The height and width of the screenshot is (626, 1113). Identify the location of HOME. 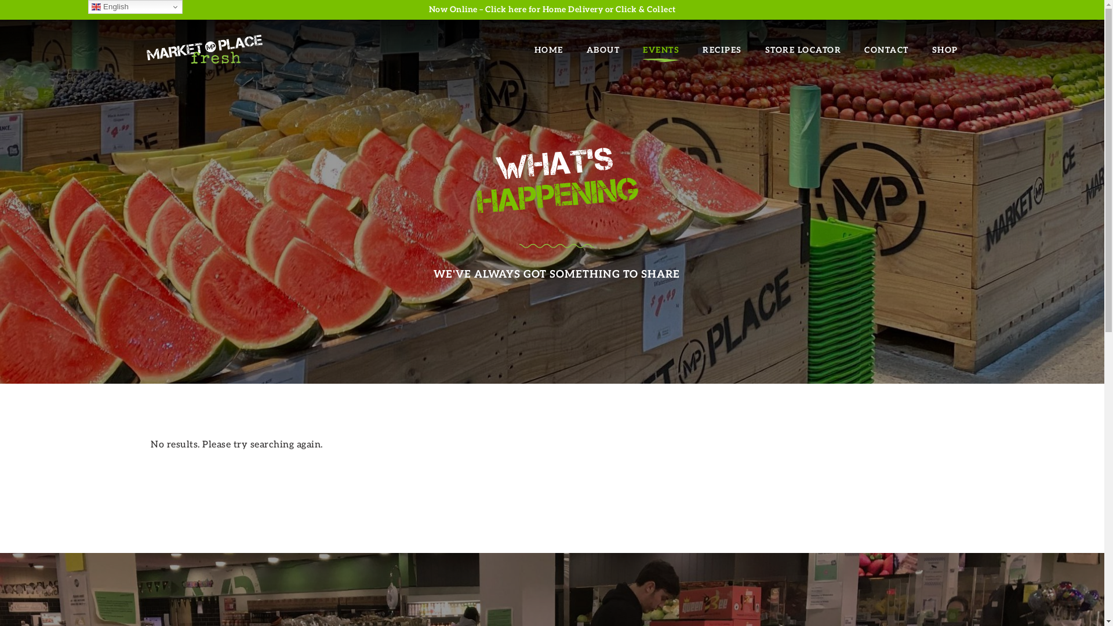
(549, 50).